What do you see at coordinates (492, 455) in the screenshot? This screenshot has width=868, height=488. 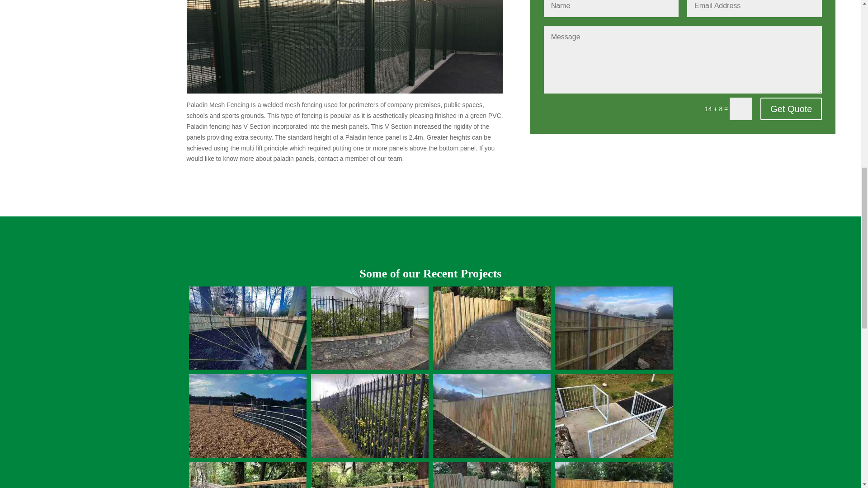 I see `37c81026-b287-41b7-b1e2-0315311bca56` at bounding box center [492, 455].